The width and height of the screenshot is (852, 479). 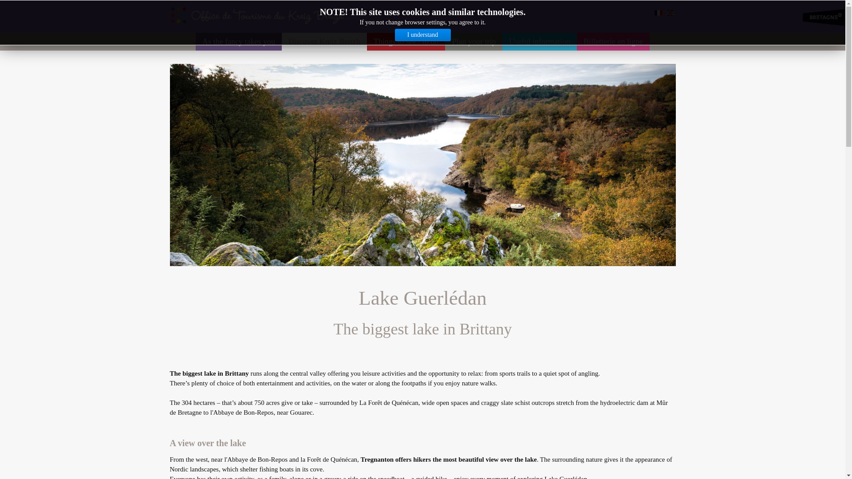 What do you see at coordinates (324, 42) in the screenshot?
I see `Discover Kreiz Breizh` at bounding box center [324, 42].